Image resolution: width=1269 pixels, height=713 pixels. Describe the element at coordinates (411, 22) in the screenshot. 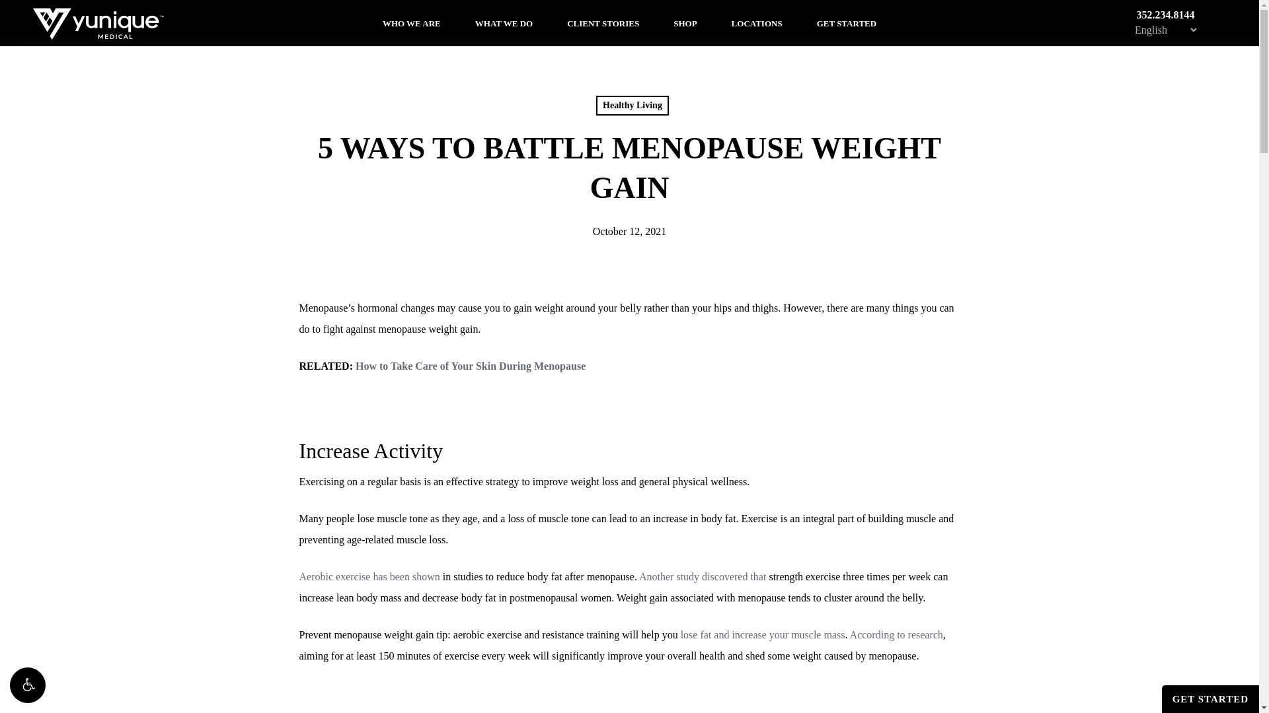

I see `WHO WE ARE` at that location.